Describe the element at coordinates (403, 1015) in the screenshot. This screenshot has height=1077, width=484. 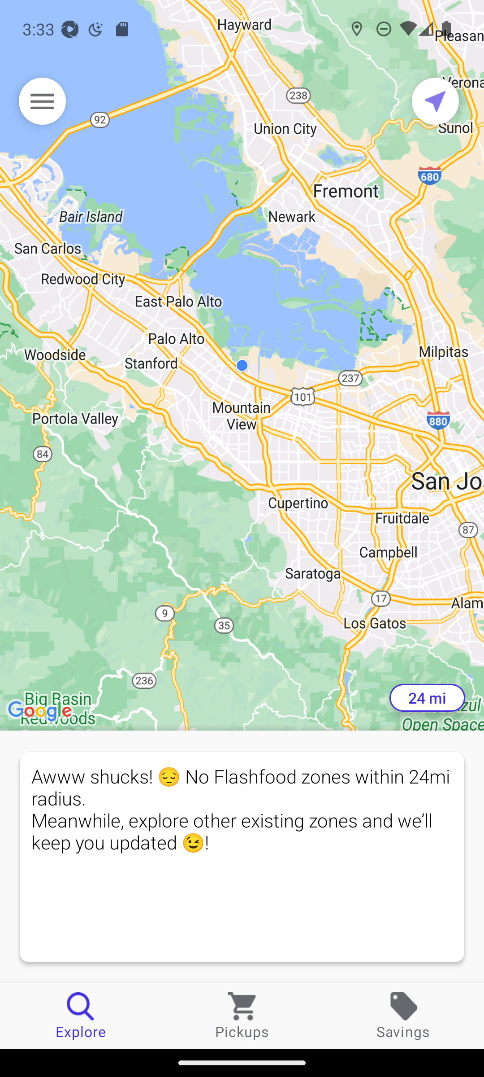
I see `Savings` at that location.